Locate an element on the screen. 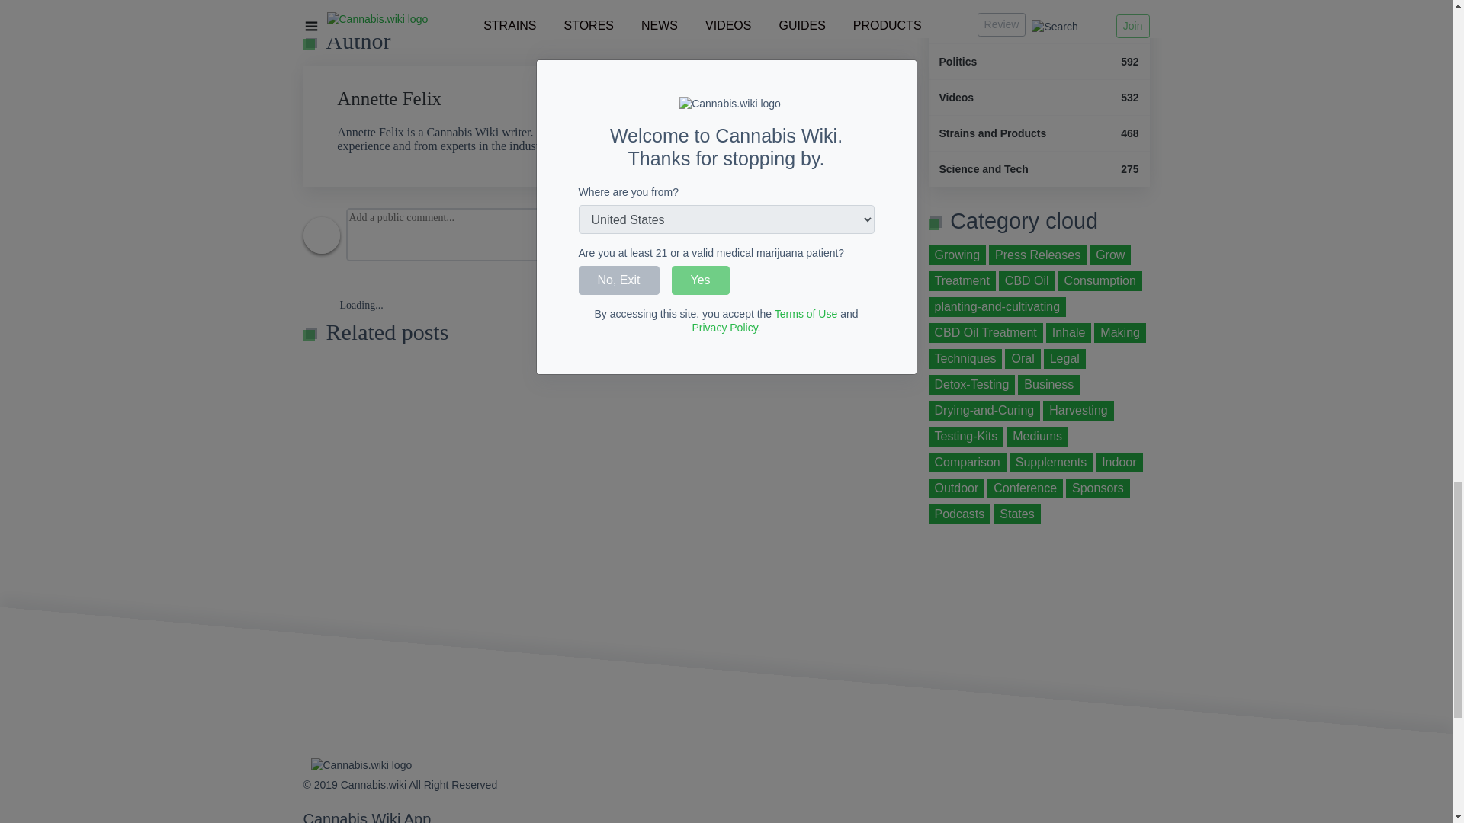 The height and width of the screenshot is (823, 1464). POST is located at coordinates (1039, 4).